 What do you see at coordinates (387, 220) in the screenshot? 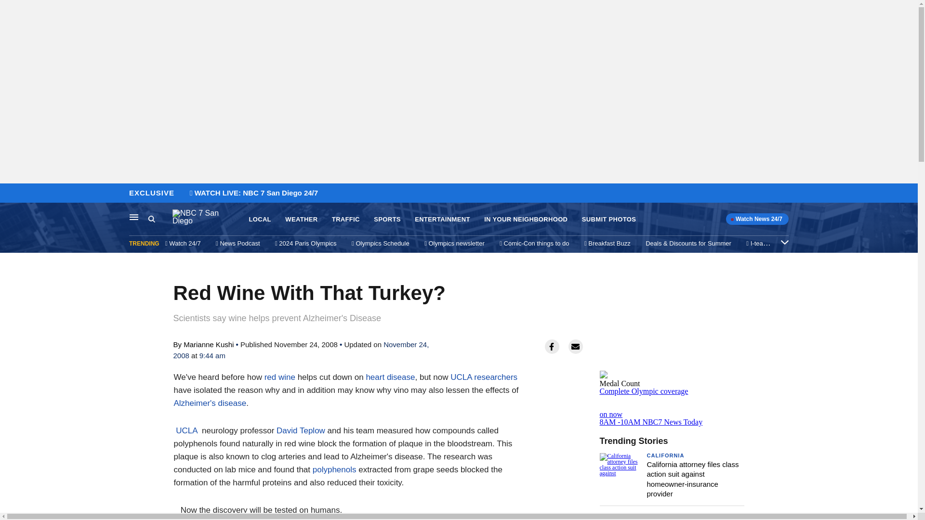
I see `SPORTS` at bounding box center [387, 220].